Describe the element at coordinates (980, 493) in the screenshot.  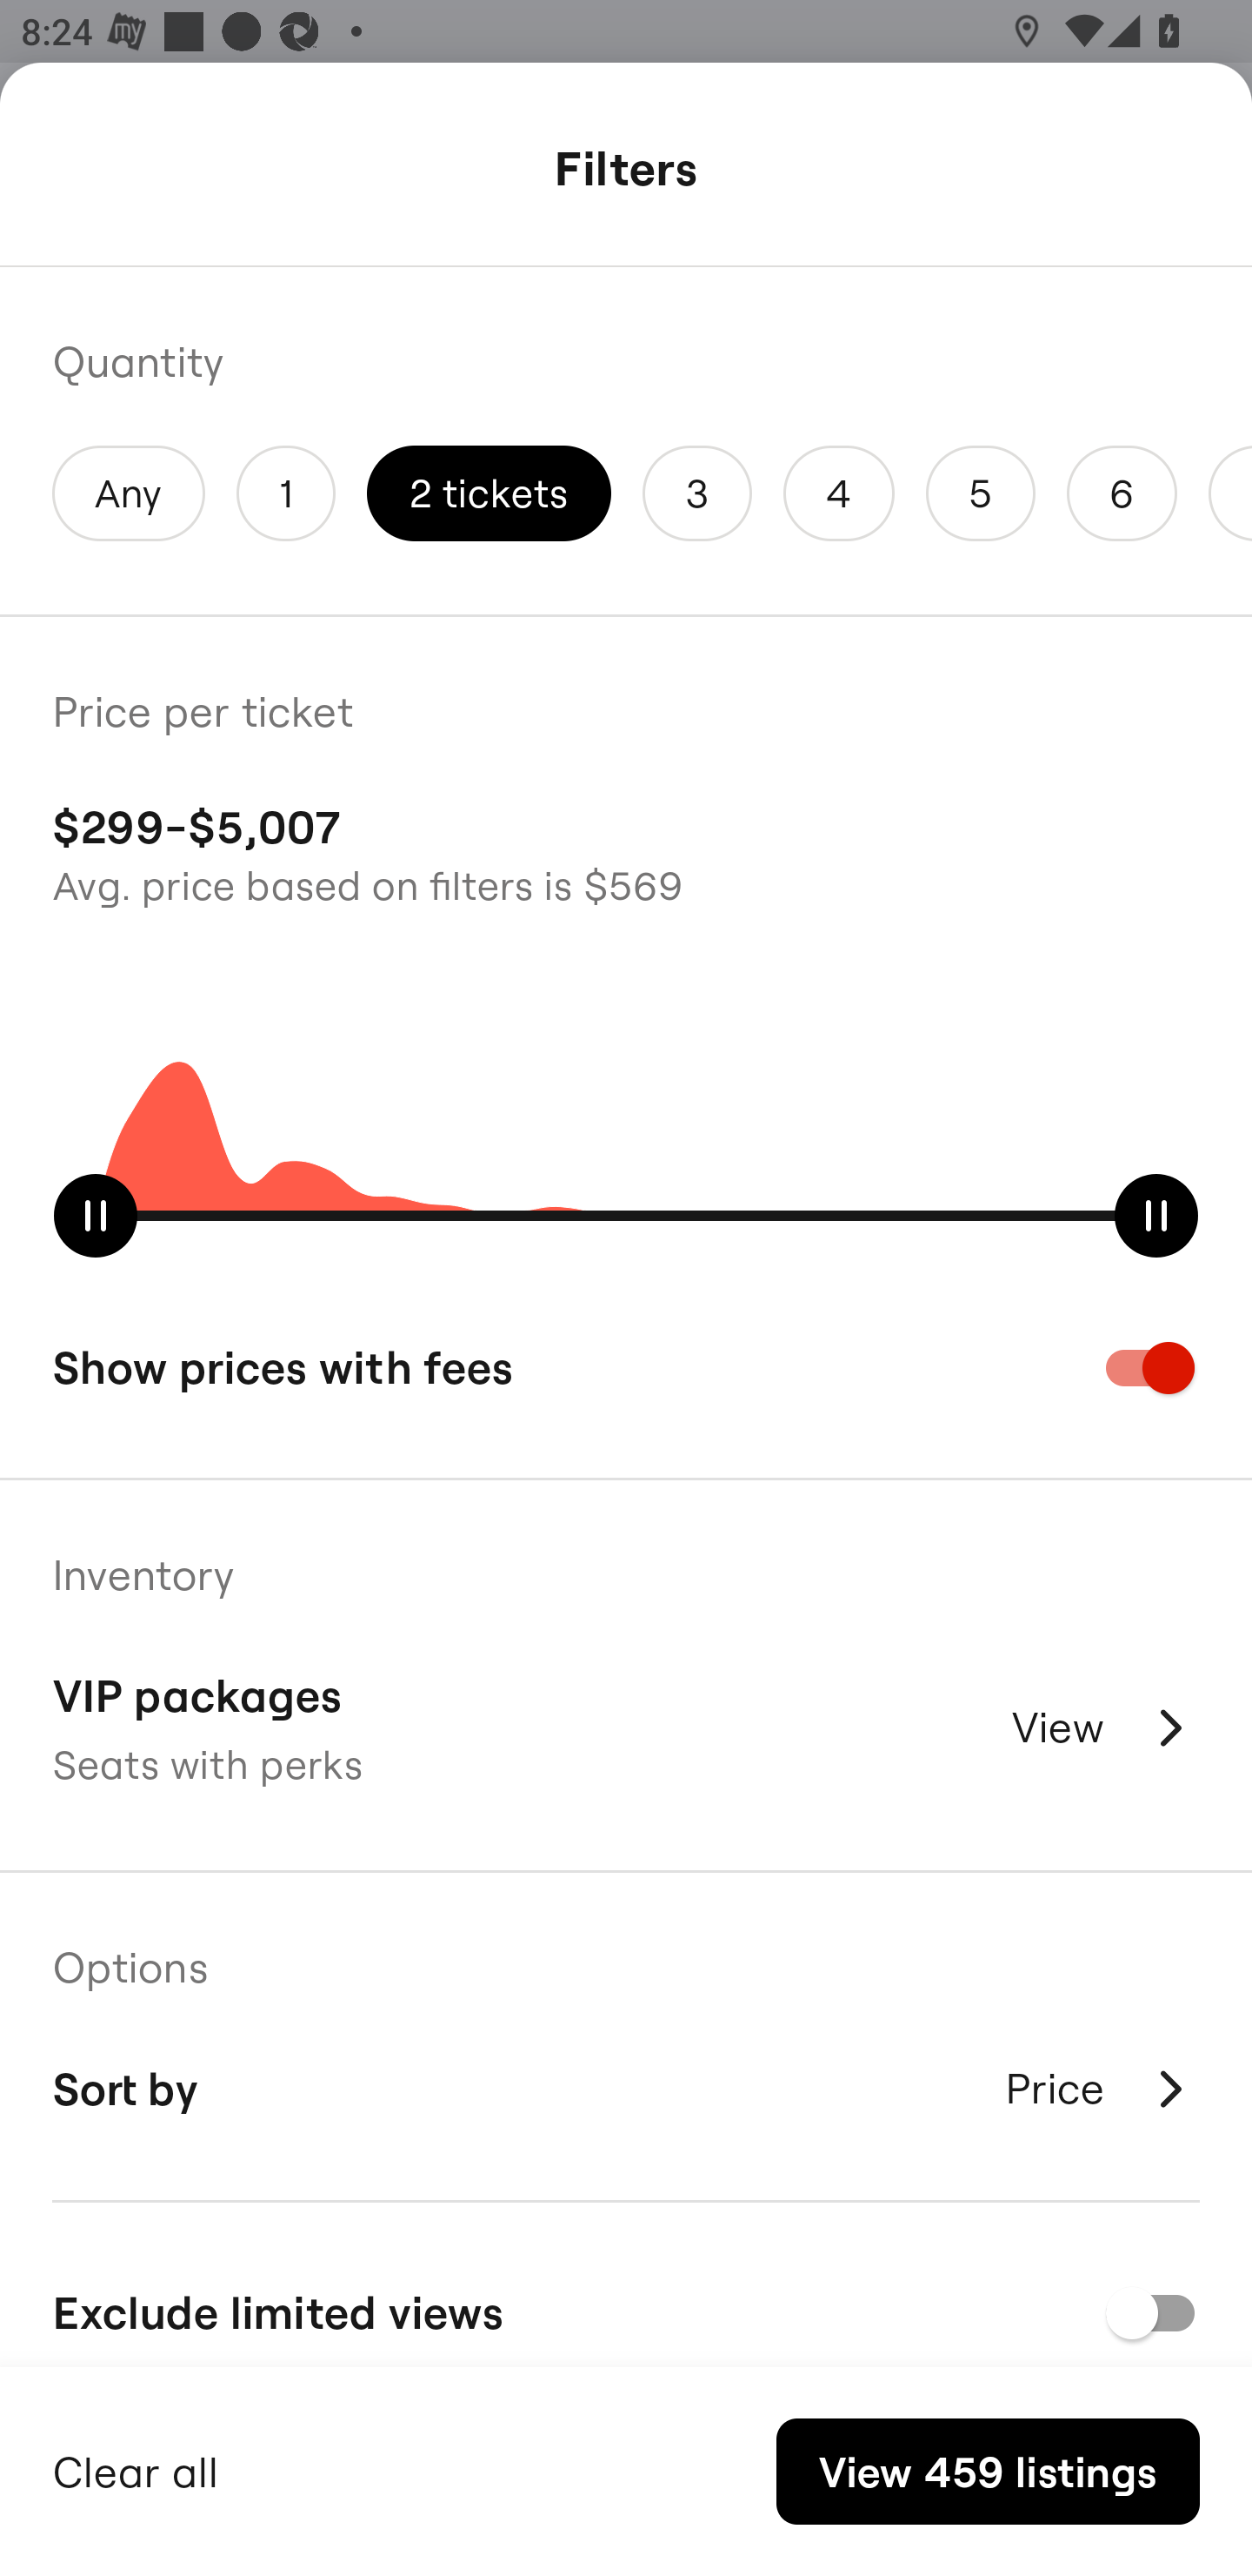
I see `5` at that location.